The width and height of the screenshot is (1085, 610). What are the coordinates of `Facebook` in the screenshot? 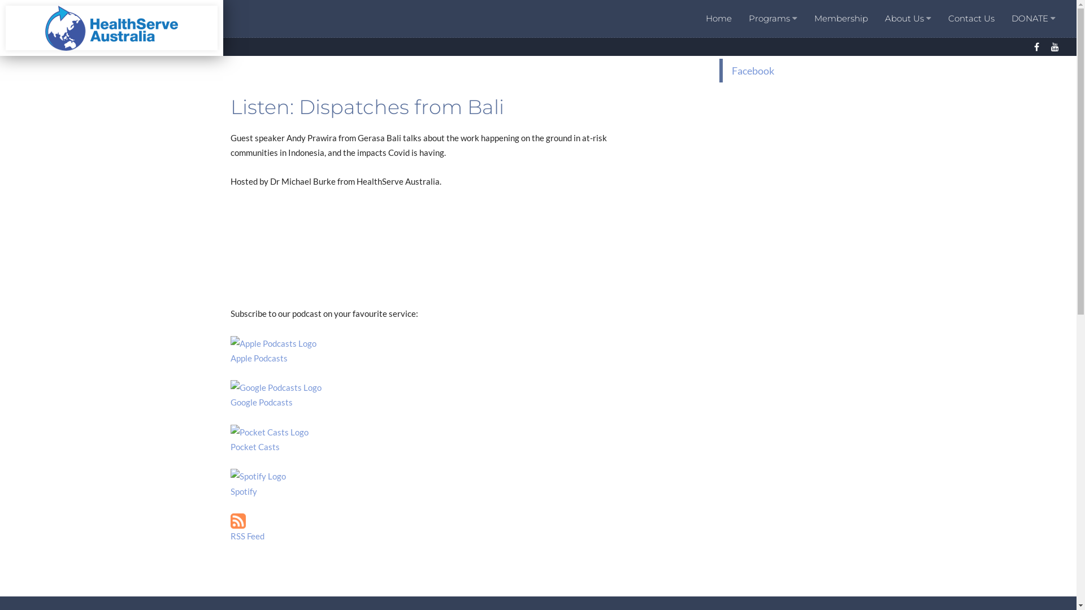 It's located at (1036, 47).